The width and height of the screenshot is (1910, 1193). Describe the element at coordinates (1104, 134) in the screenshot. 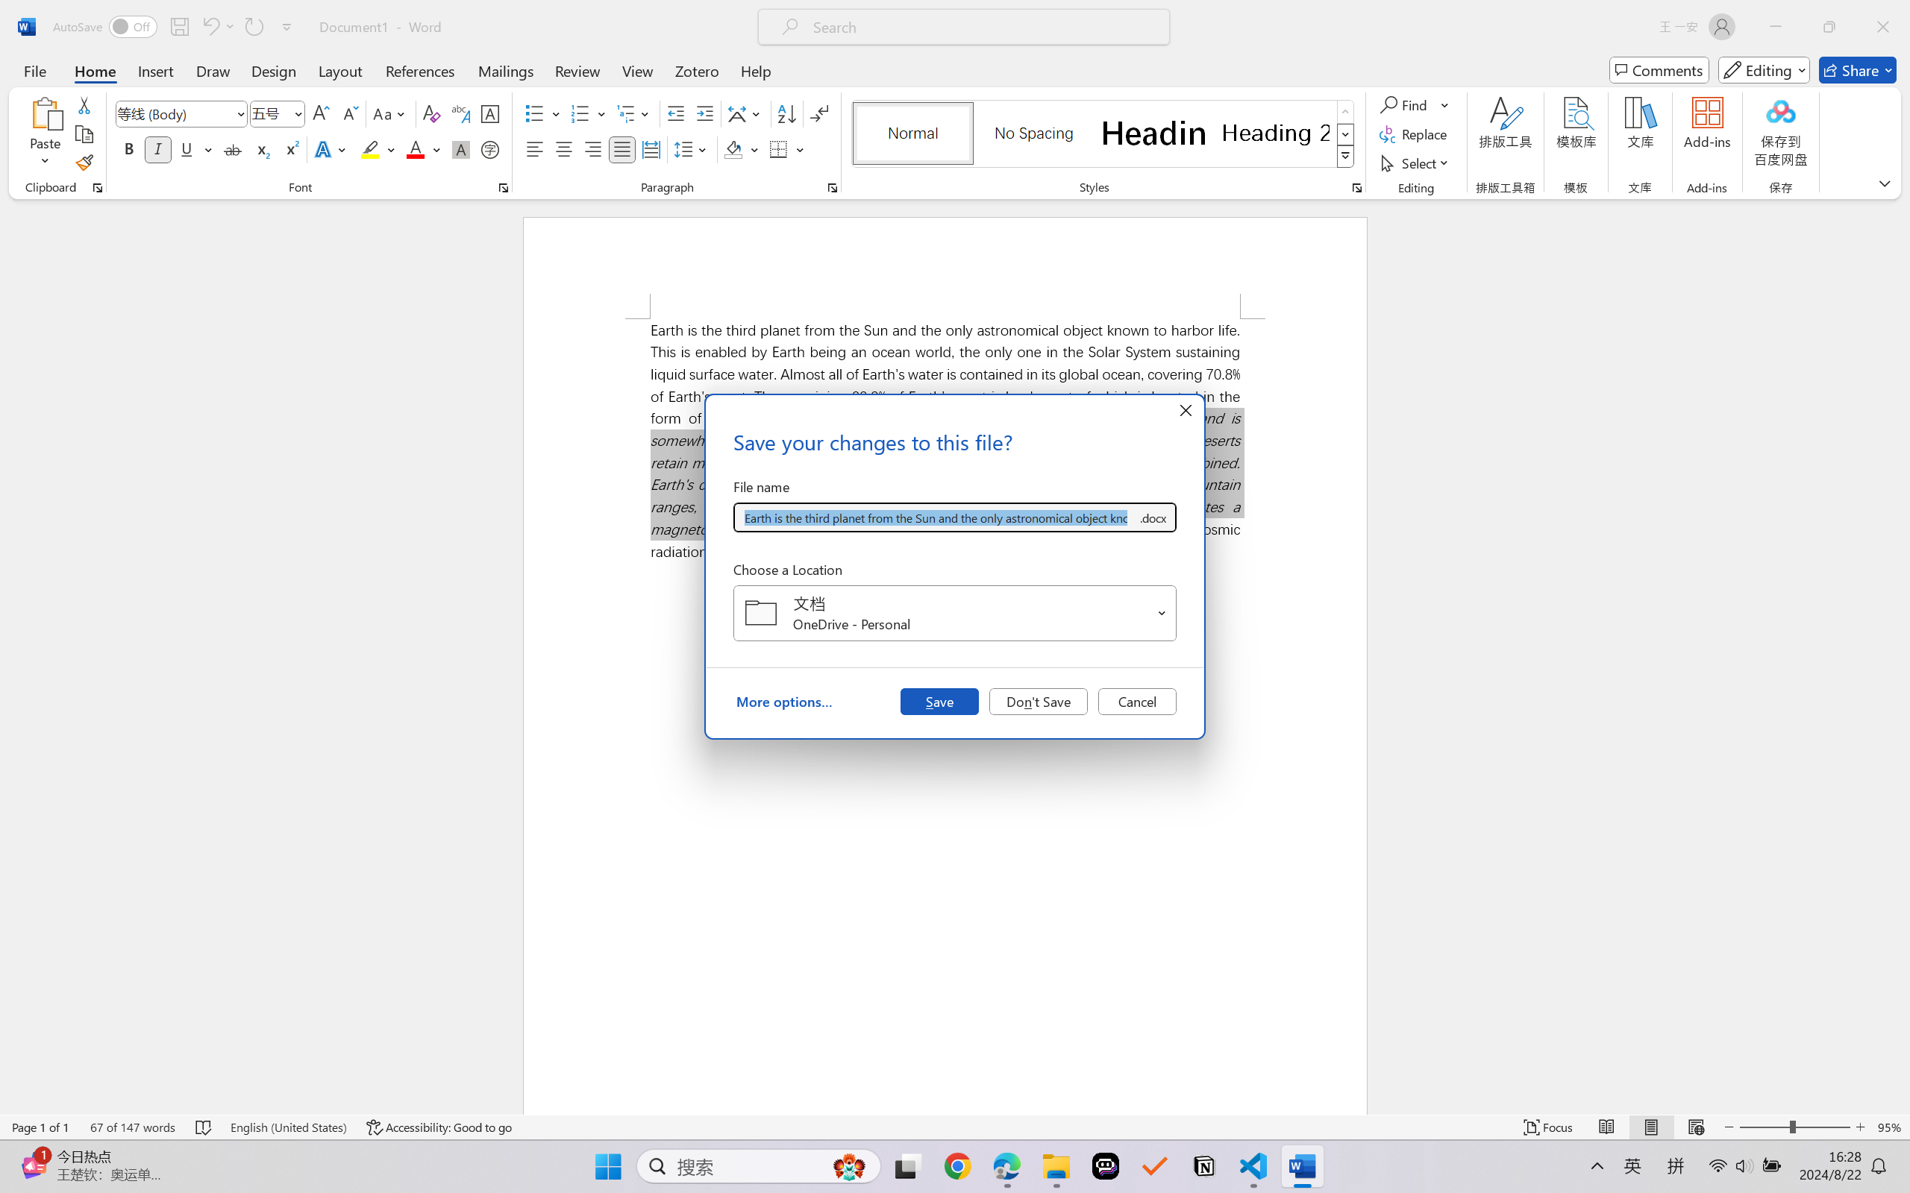

I see `AutomationID: QuickStylesGallery` at that location.